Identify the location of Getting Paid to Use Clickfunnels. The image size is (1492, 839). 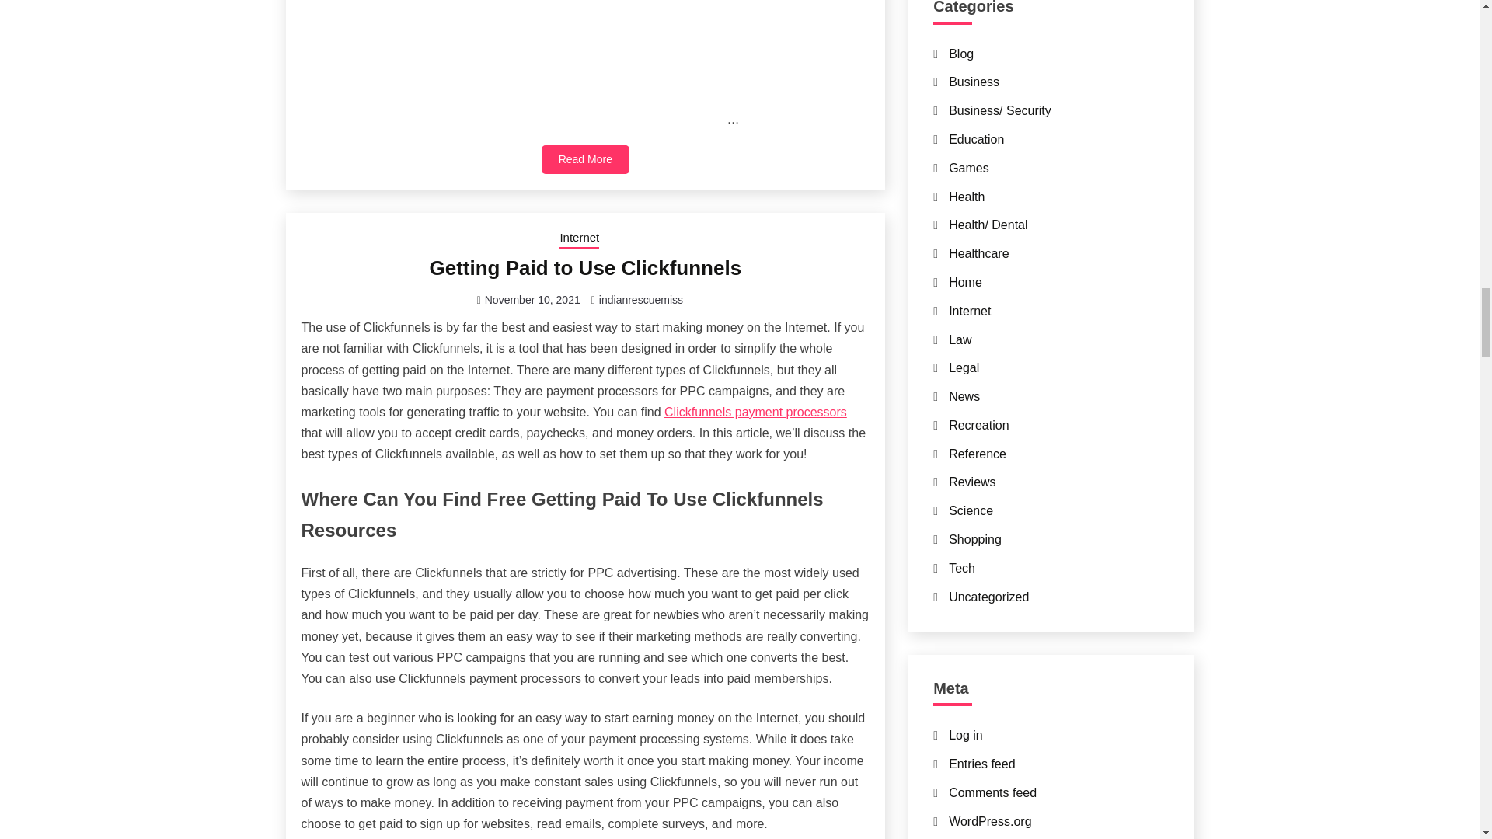
(585, 267).